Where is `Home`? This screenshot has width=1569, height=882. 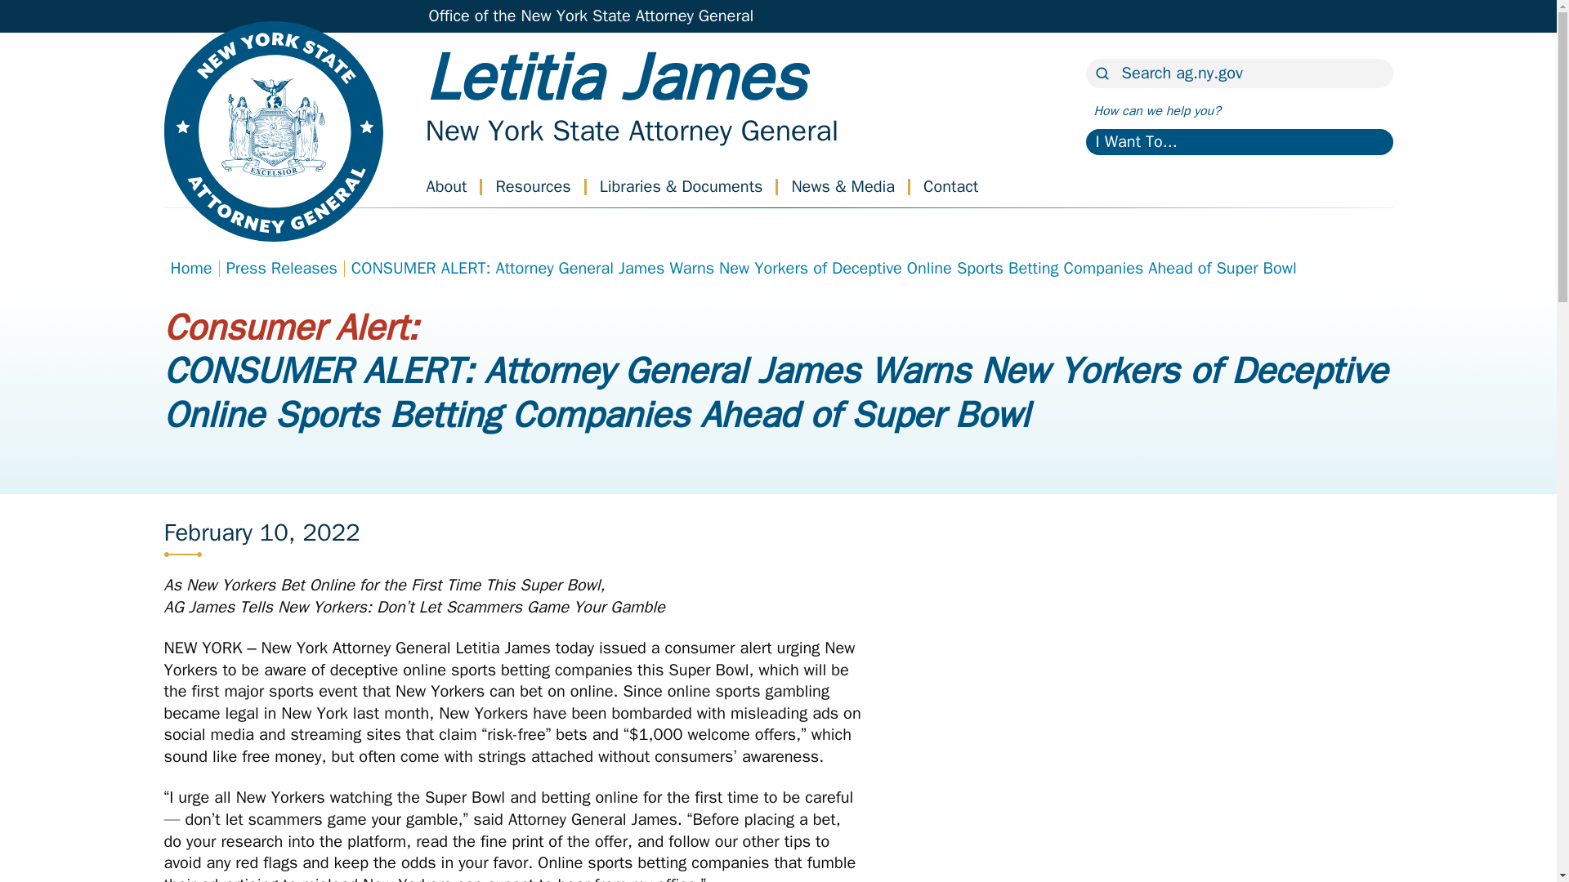
Home is located at coordinates (631, 131).